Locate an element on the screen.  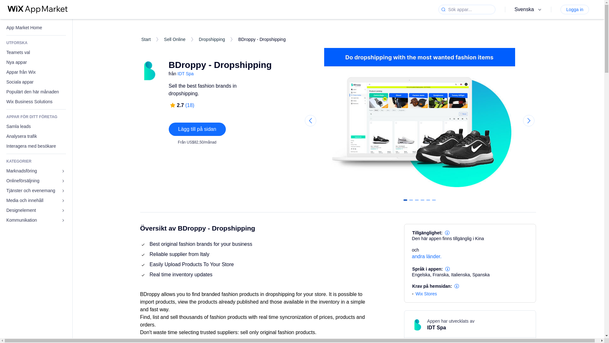
Nya appar is located at coordinates (36, 62).